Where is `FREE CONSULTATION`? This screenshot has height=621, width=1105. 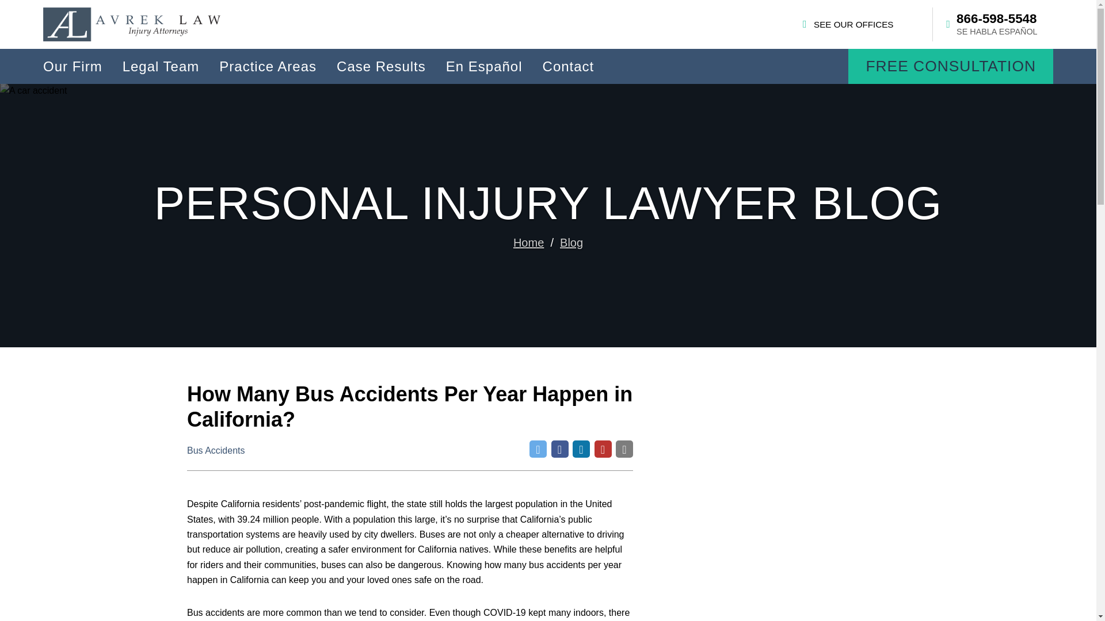 FREE CONSULTATION is located at coordinates (951, 66).